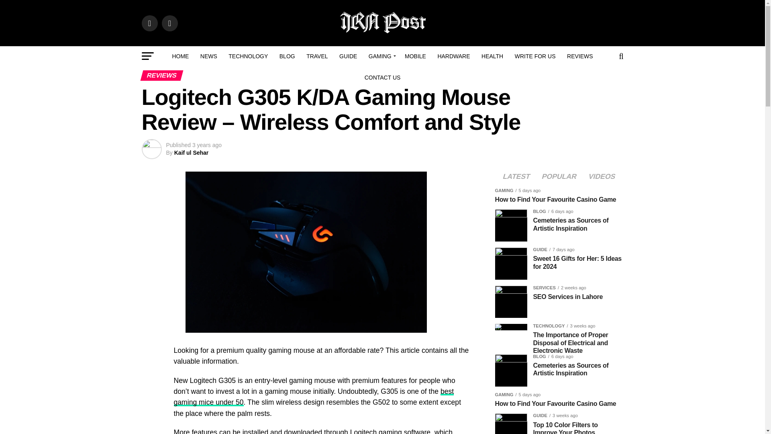 This screenshot has height=434, width=771. I want to click on HOME, so click(180, 56).